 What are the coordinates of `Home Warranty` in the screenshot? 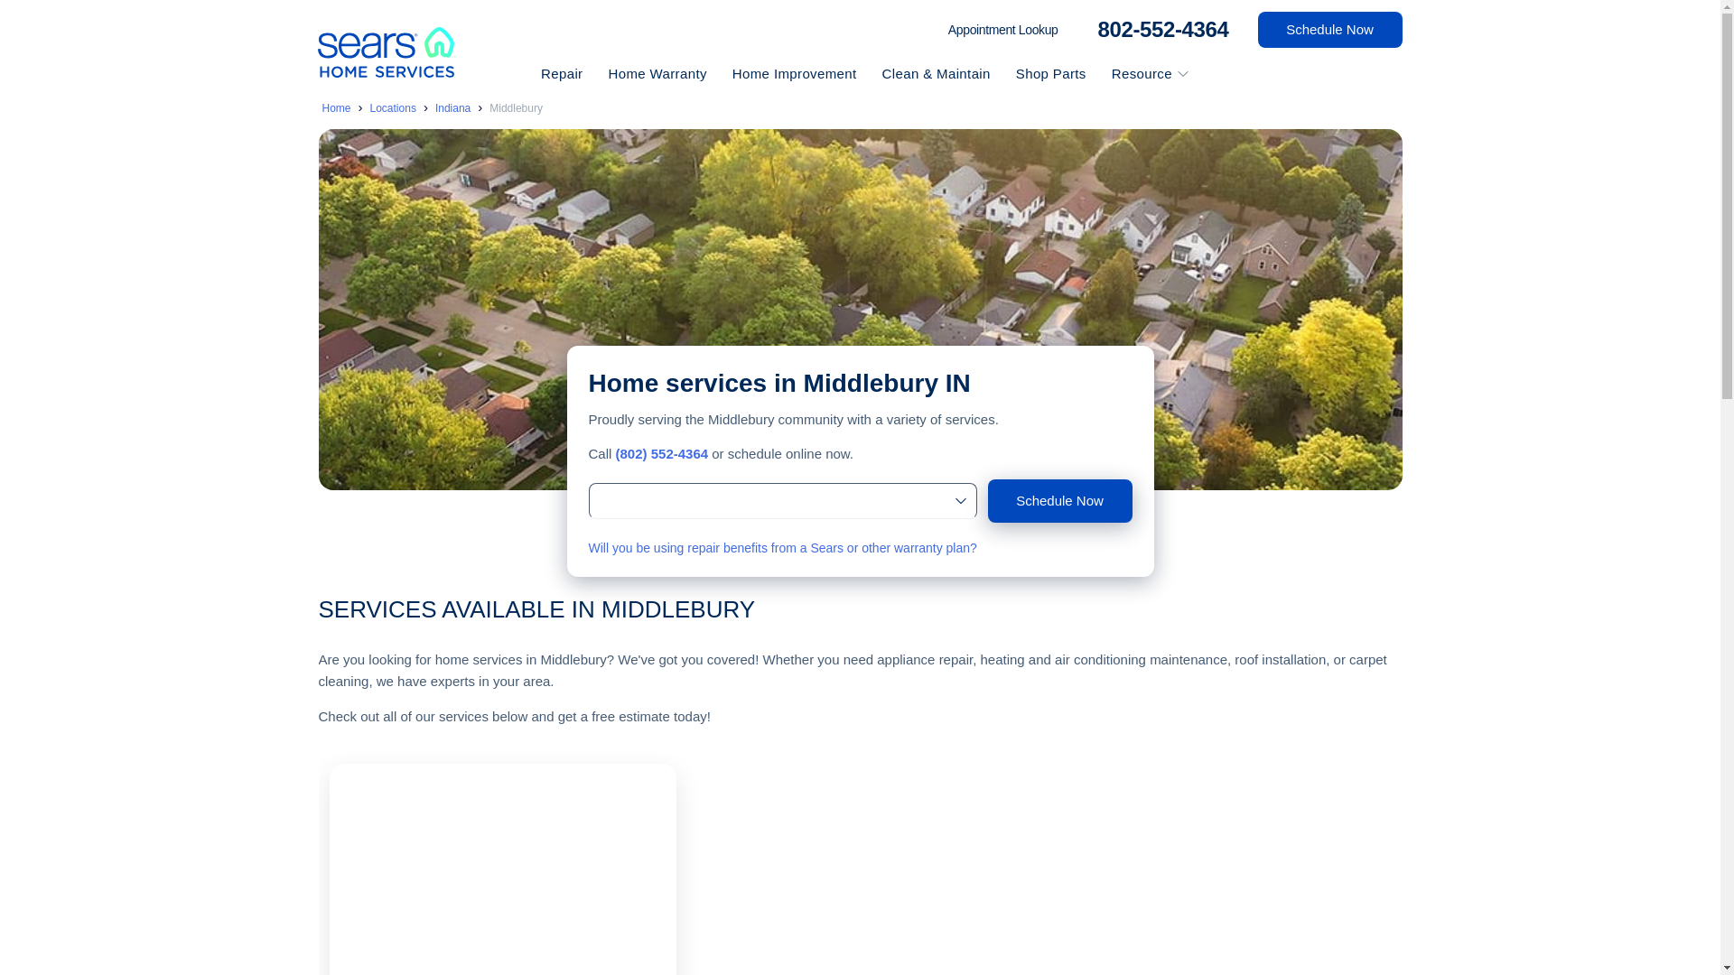 It's located at (658, 73).